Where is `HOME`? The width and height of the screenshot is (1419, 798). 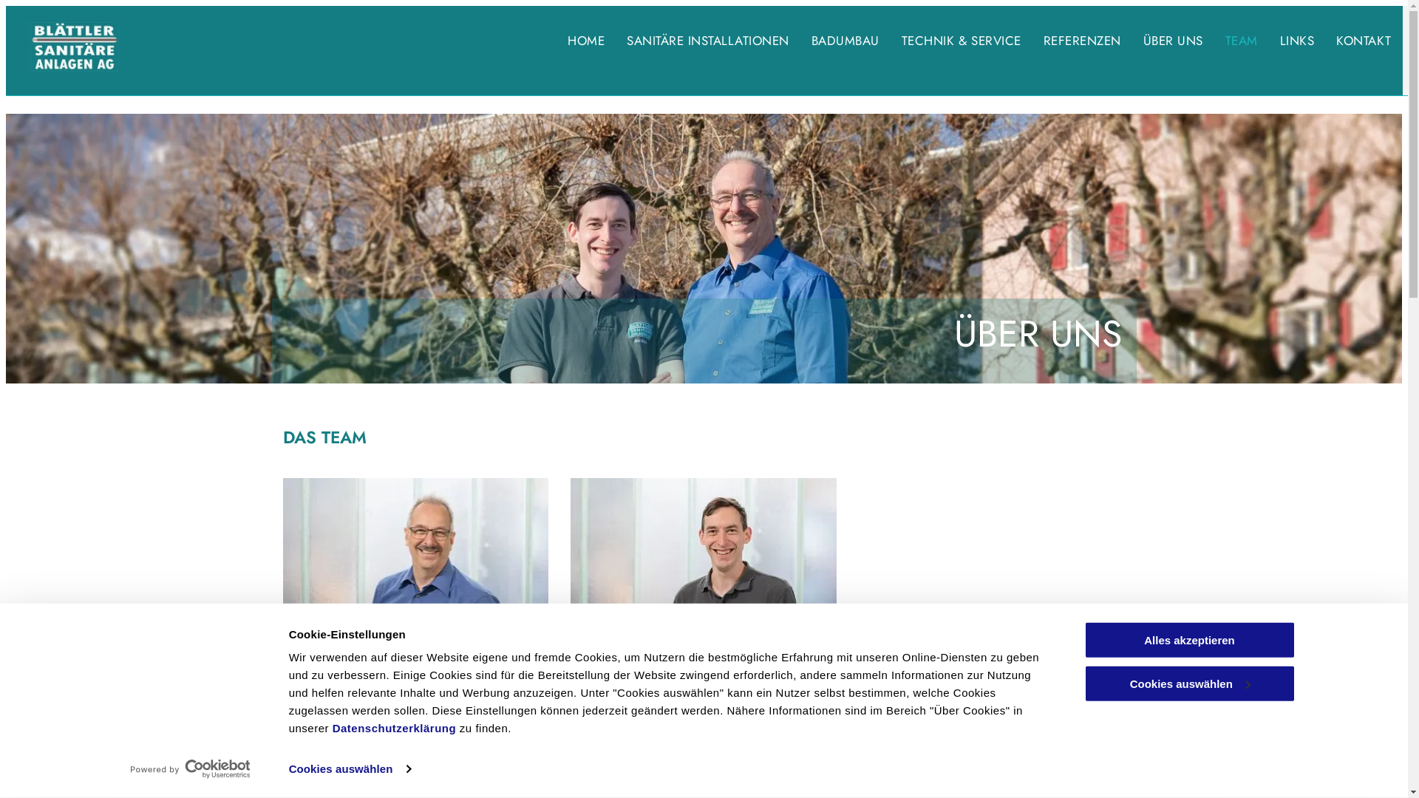 HOME is located at coordinates (586, 41).